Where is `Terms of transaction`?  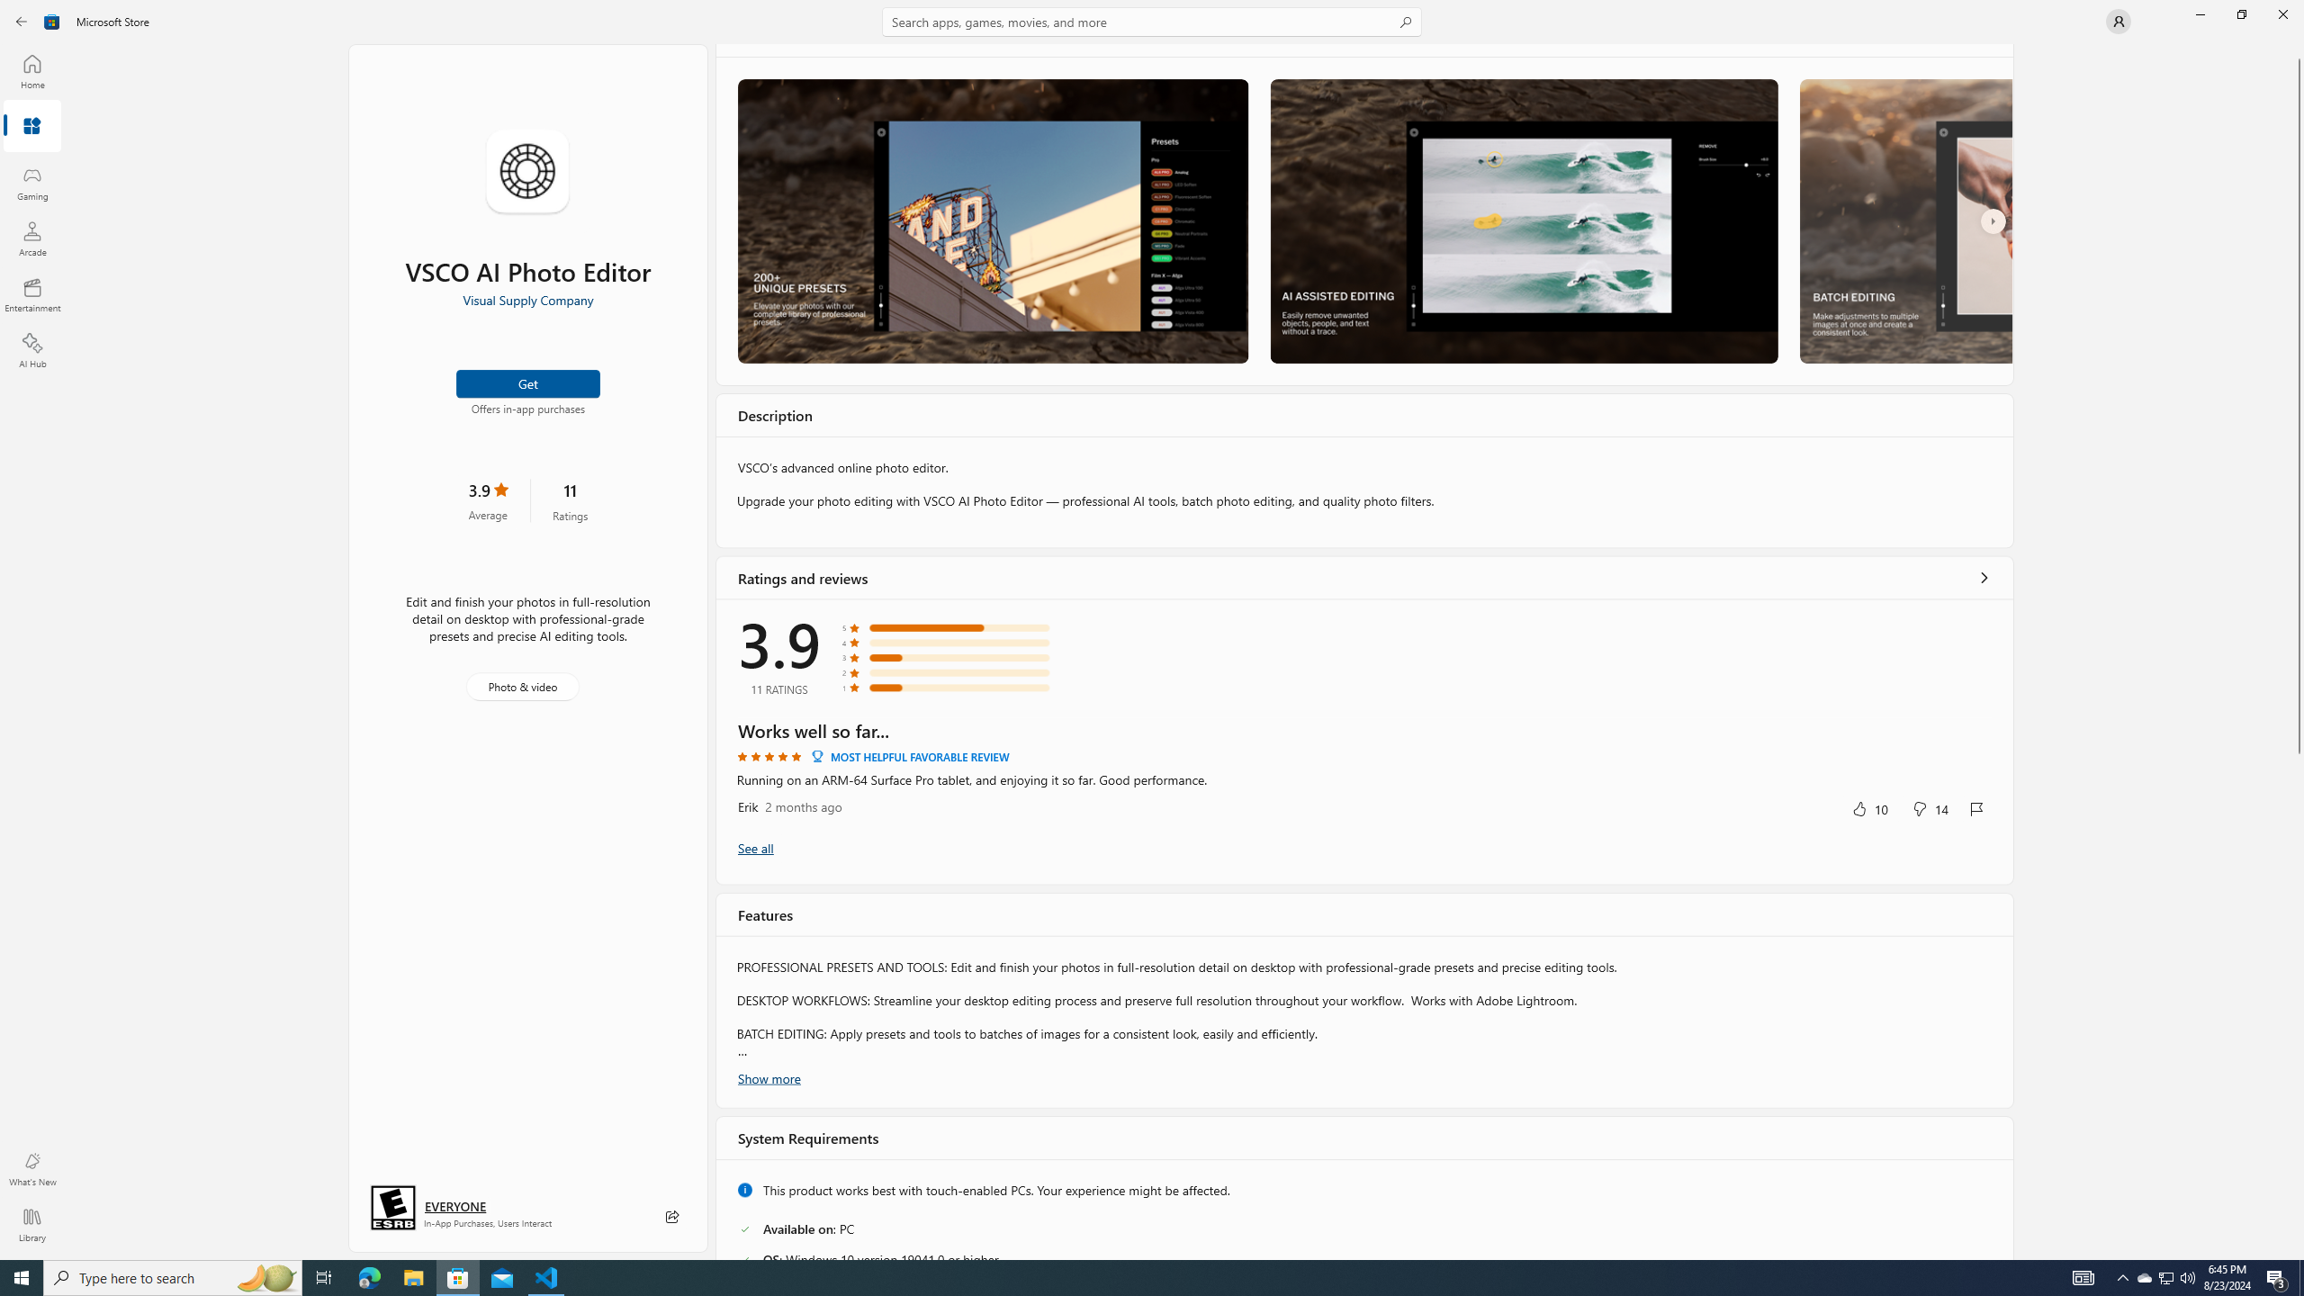
Terms of transaction is located at coordinates (1838, 1134).